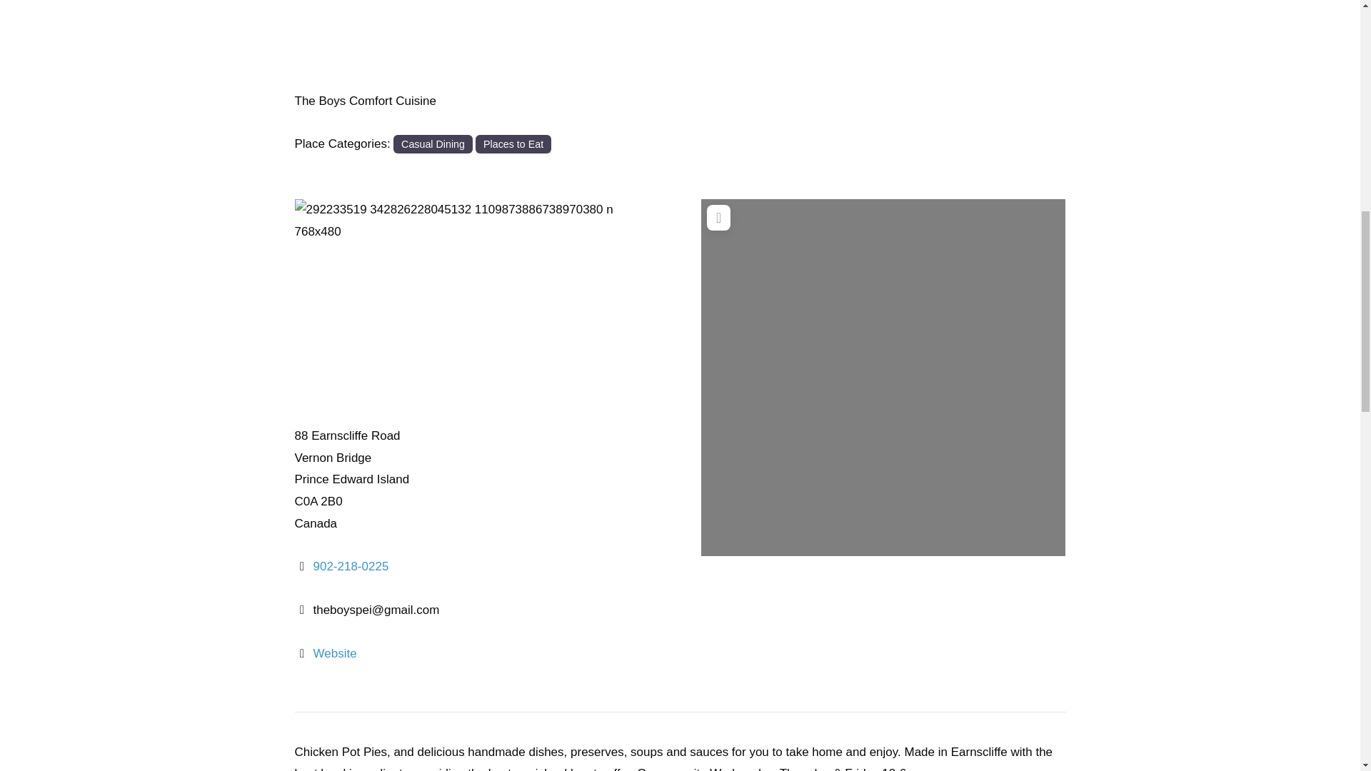 Image resolution: width=1371 pixels, height=771 pixels. I want to click on 902-218-0225, so click(350, 567).